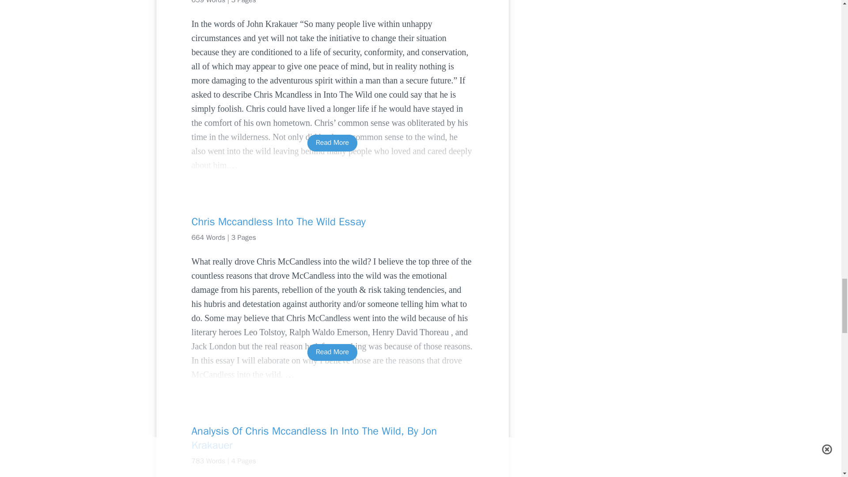  What do you see at coordinates (332, 143) in the screenshot?
I see `Read More` at bounding box center [332, 143].